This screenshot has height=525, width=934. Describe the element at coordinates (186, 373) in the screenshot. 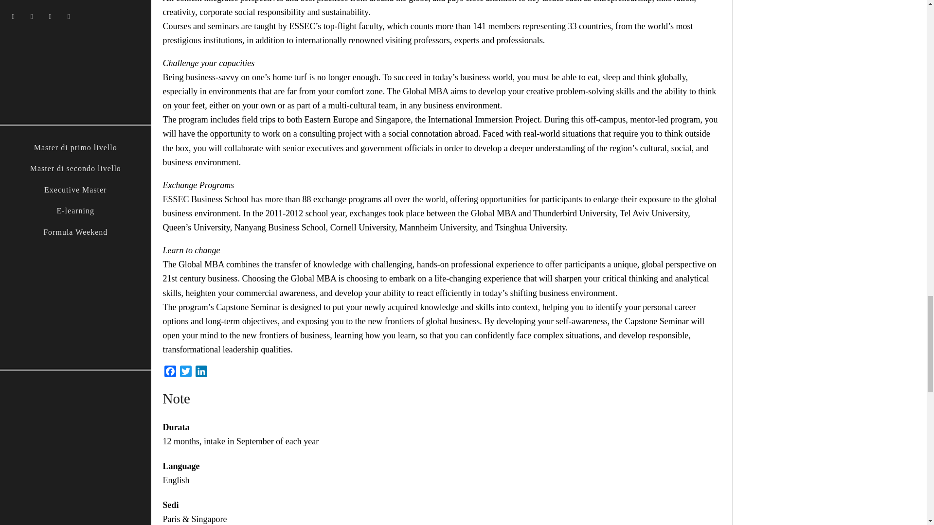

I see `Twitter` at that location.